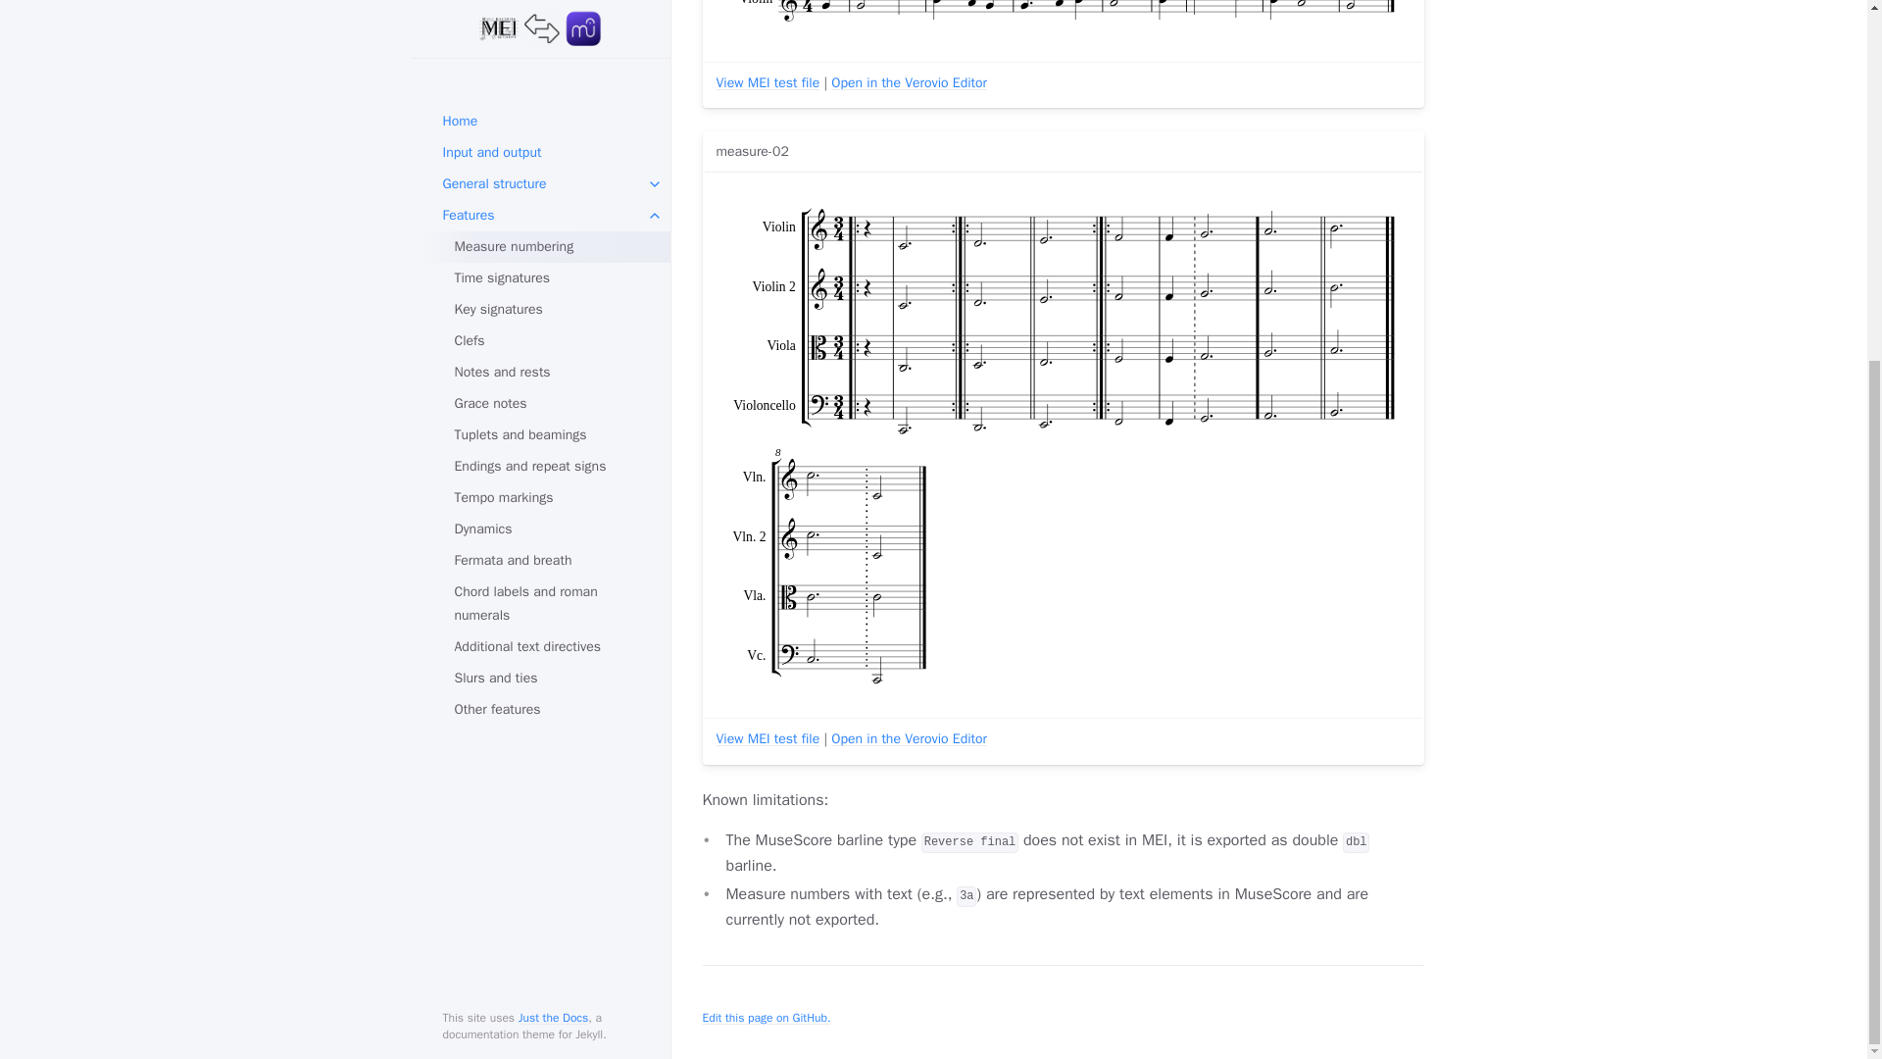 The height and width of the screenshot is (1059, 1882). Describe the element at coordinates (547, 173) in the screenshot. I see `Other features` at that location.